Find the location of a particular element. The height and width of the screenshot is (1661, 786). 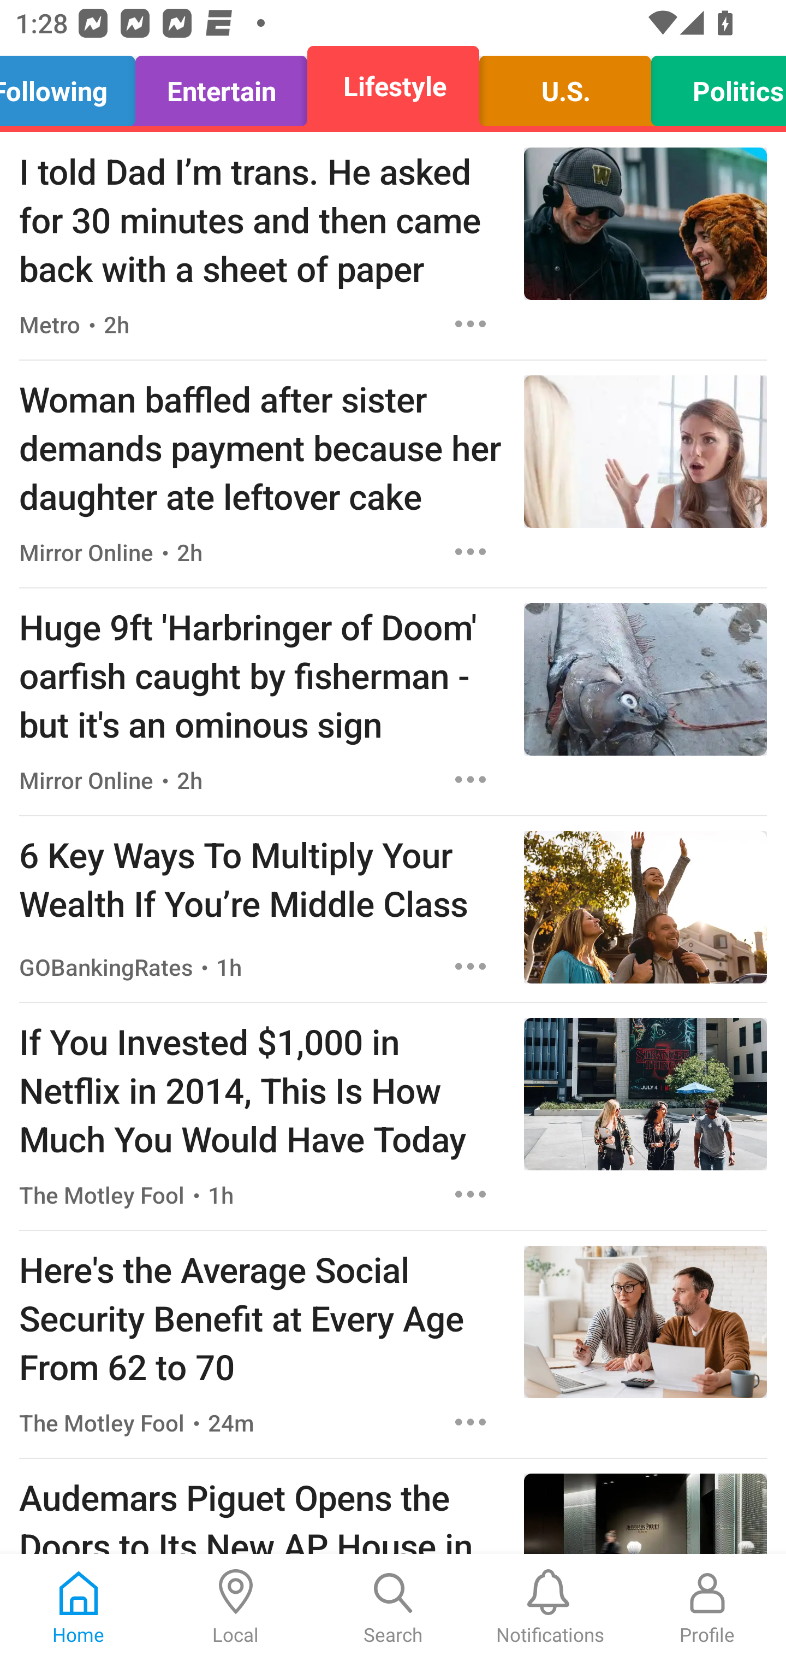

Options is located at coordinates (471, 1422).